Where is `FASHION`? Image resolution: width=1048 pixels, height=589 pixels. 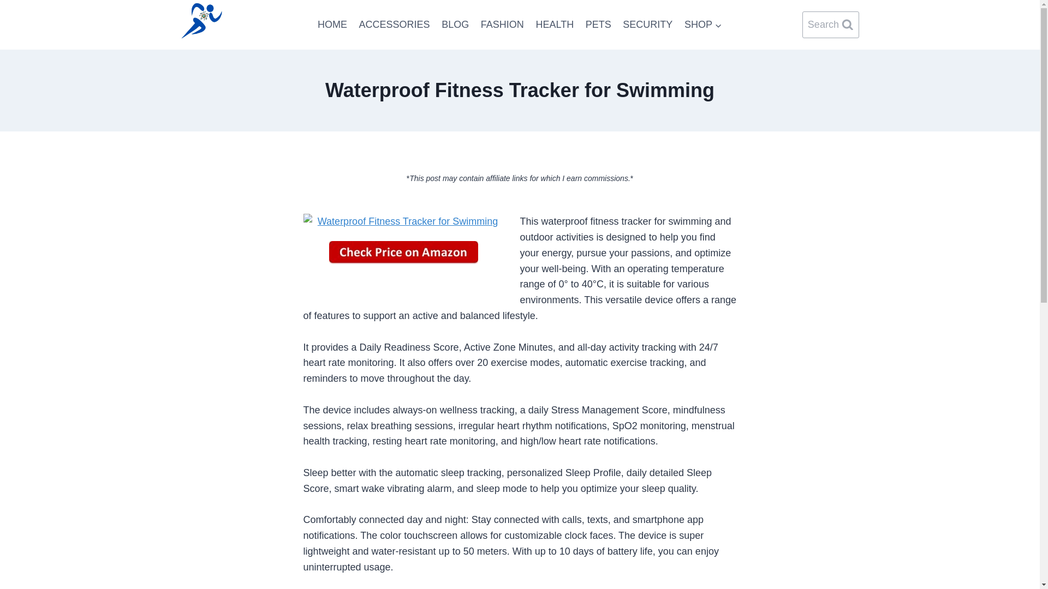
FASHION is located at coordinates (502, 25).